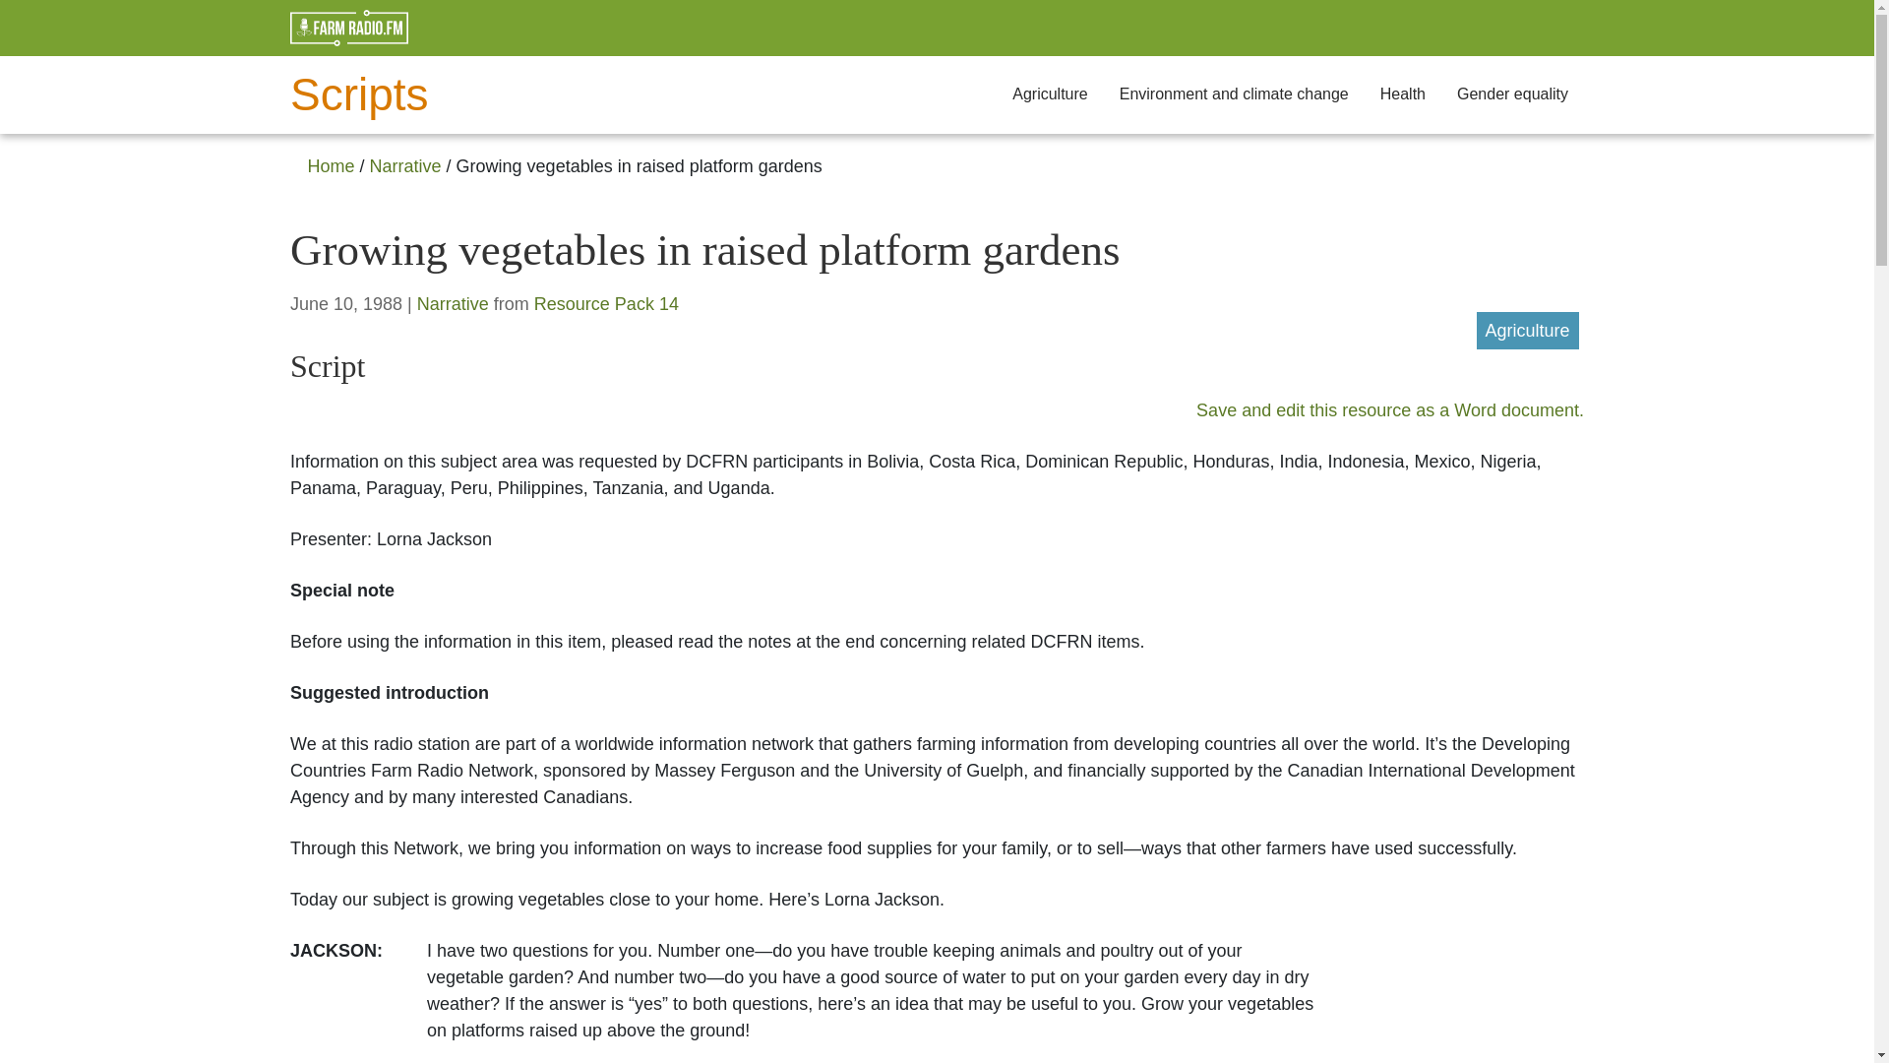 This screenshot has height=1063, width=1889. Describe the element at coordinates (1050, 94) in the screenshot. I see `Agriculture` at that location.